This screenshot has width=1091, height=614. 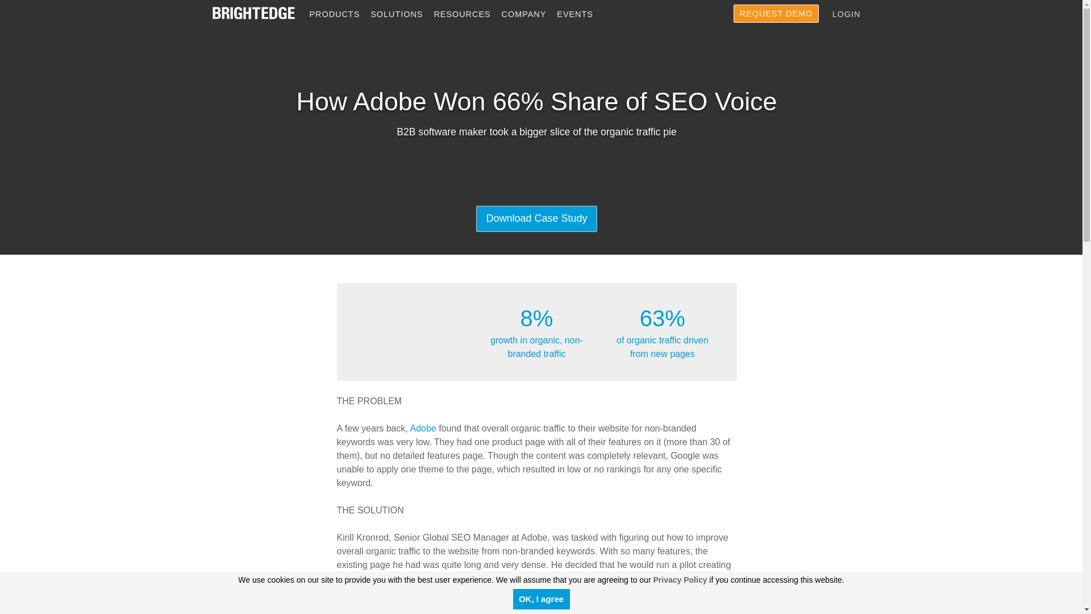 What do you see at coordinates (467, 14) in the screenshot?
I see `Resources` at bounding box center [467, 14].